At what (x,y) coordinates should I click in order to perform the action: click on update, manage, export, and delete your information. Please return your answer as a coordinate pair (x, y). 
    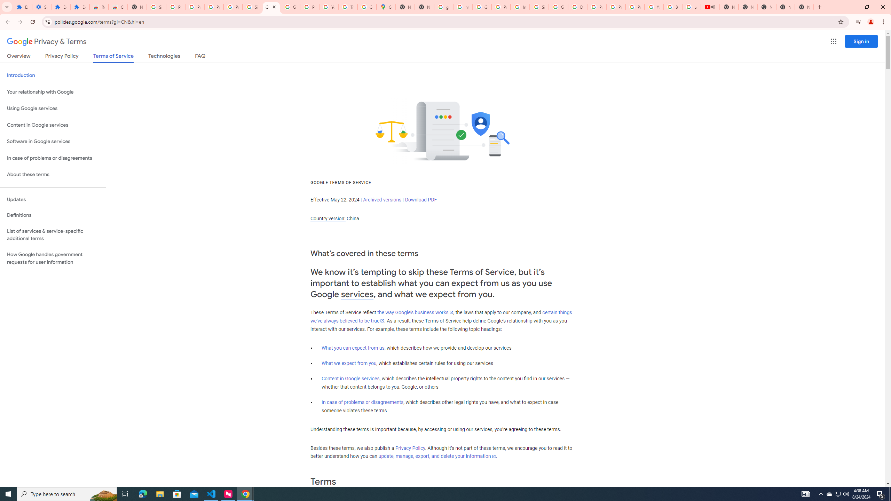
    Looking at the image, I should click on (437, 456).